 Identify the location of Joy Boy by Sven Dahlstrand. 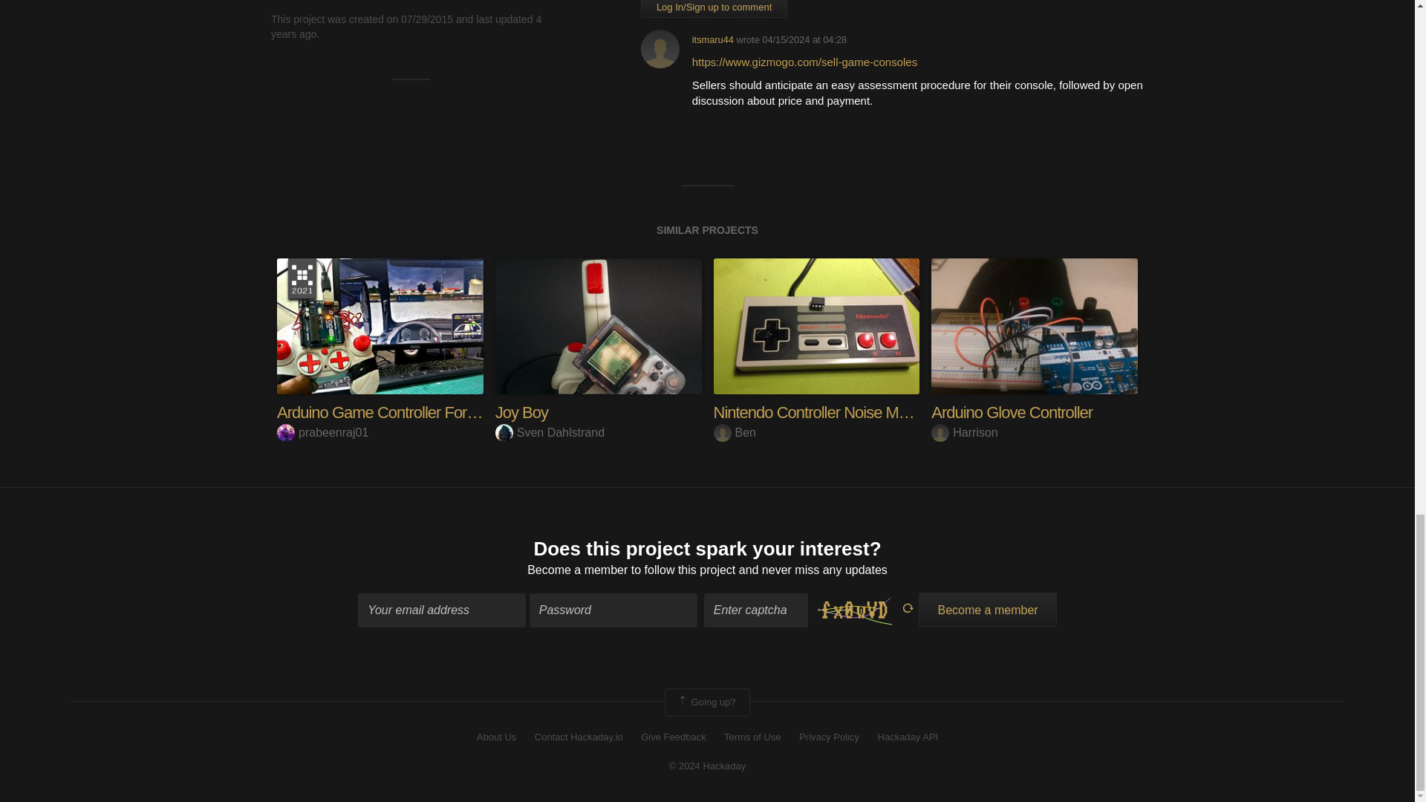
(598, 326).